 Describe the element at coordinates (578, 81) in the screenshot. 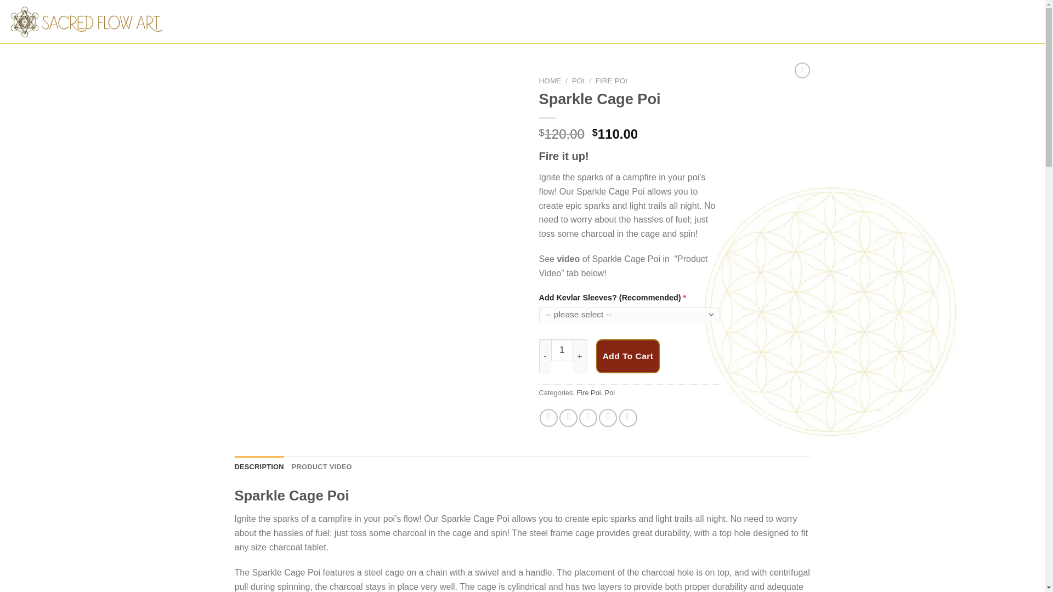

I see `POI` at that location.